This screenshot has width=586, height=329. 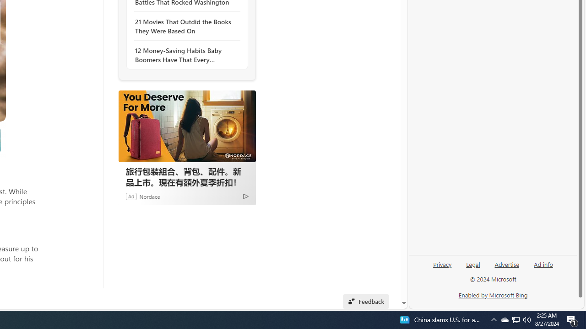 I want to click on Legal, so click(x=473, y=268).